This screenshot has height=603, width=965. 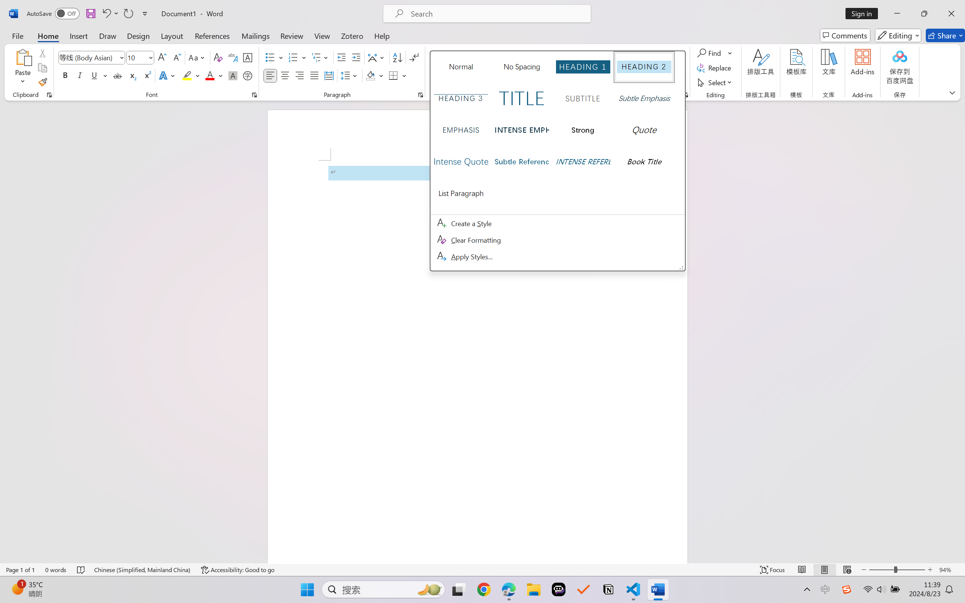 I want to click on Google Chrome, so click(x=484, y=589).